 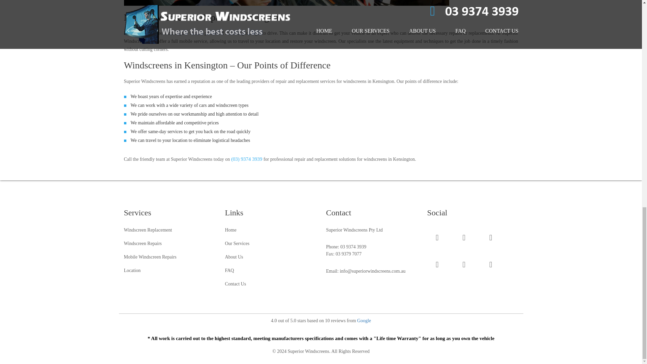 What do you see at coordinates (231, 230) in the screenshot?
I see `Home` at bounding box center [231, 230].